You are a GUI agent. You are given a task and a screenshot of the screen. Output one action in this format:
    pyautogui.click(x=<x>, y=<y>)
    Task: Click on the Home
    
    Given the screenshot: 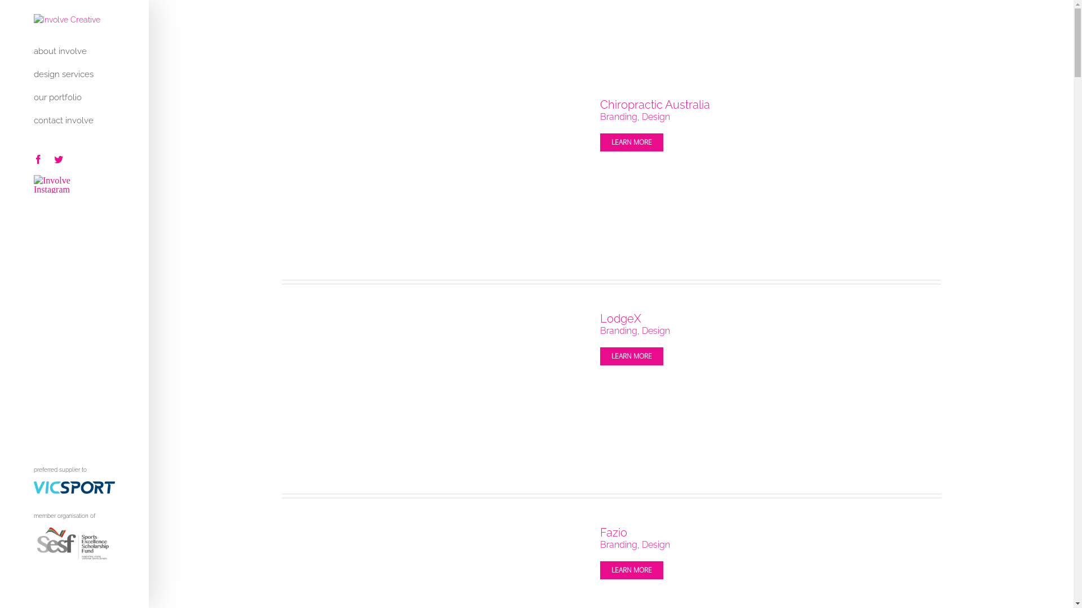 What is the action you would take?
    pyautogui.click(x=890, y=34)
    